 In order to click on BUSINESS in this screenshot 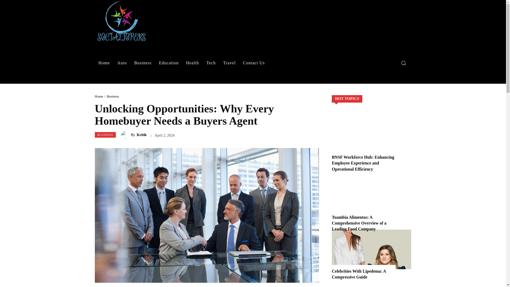, I will do `click(105, 135)`.